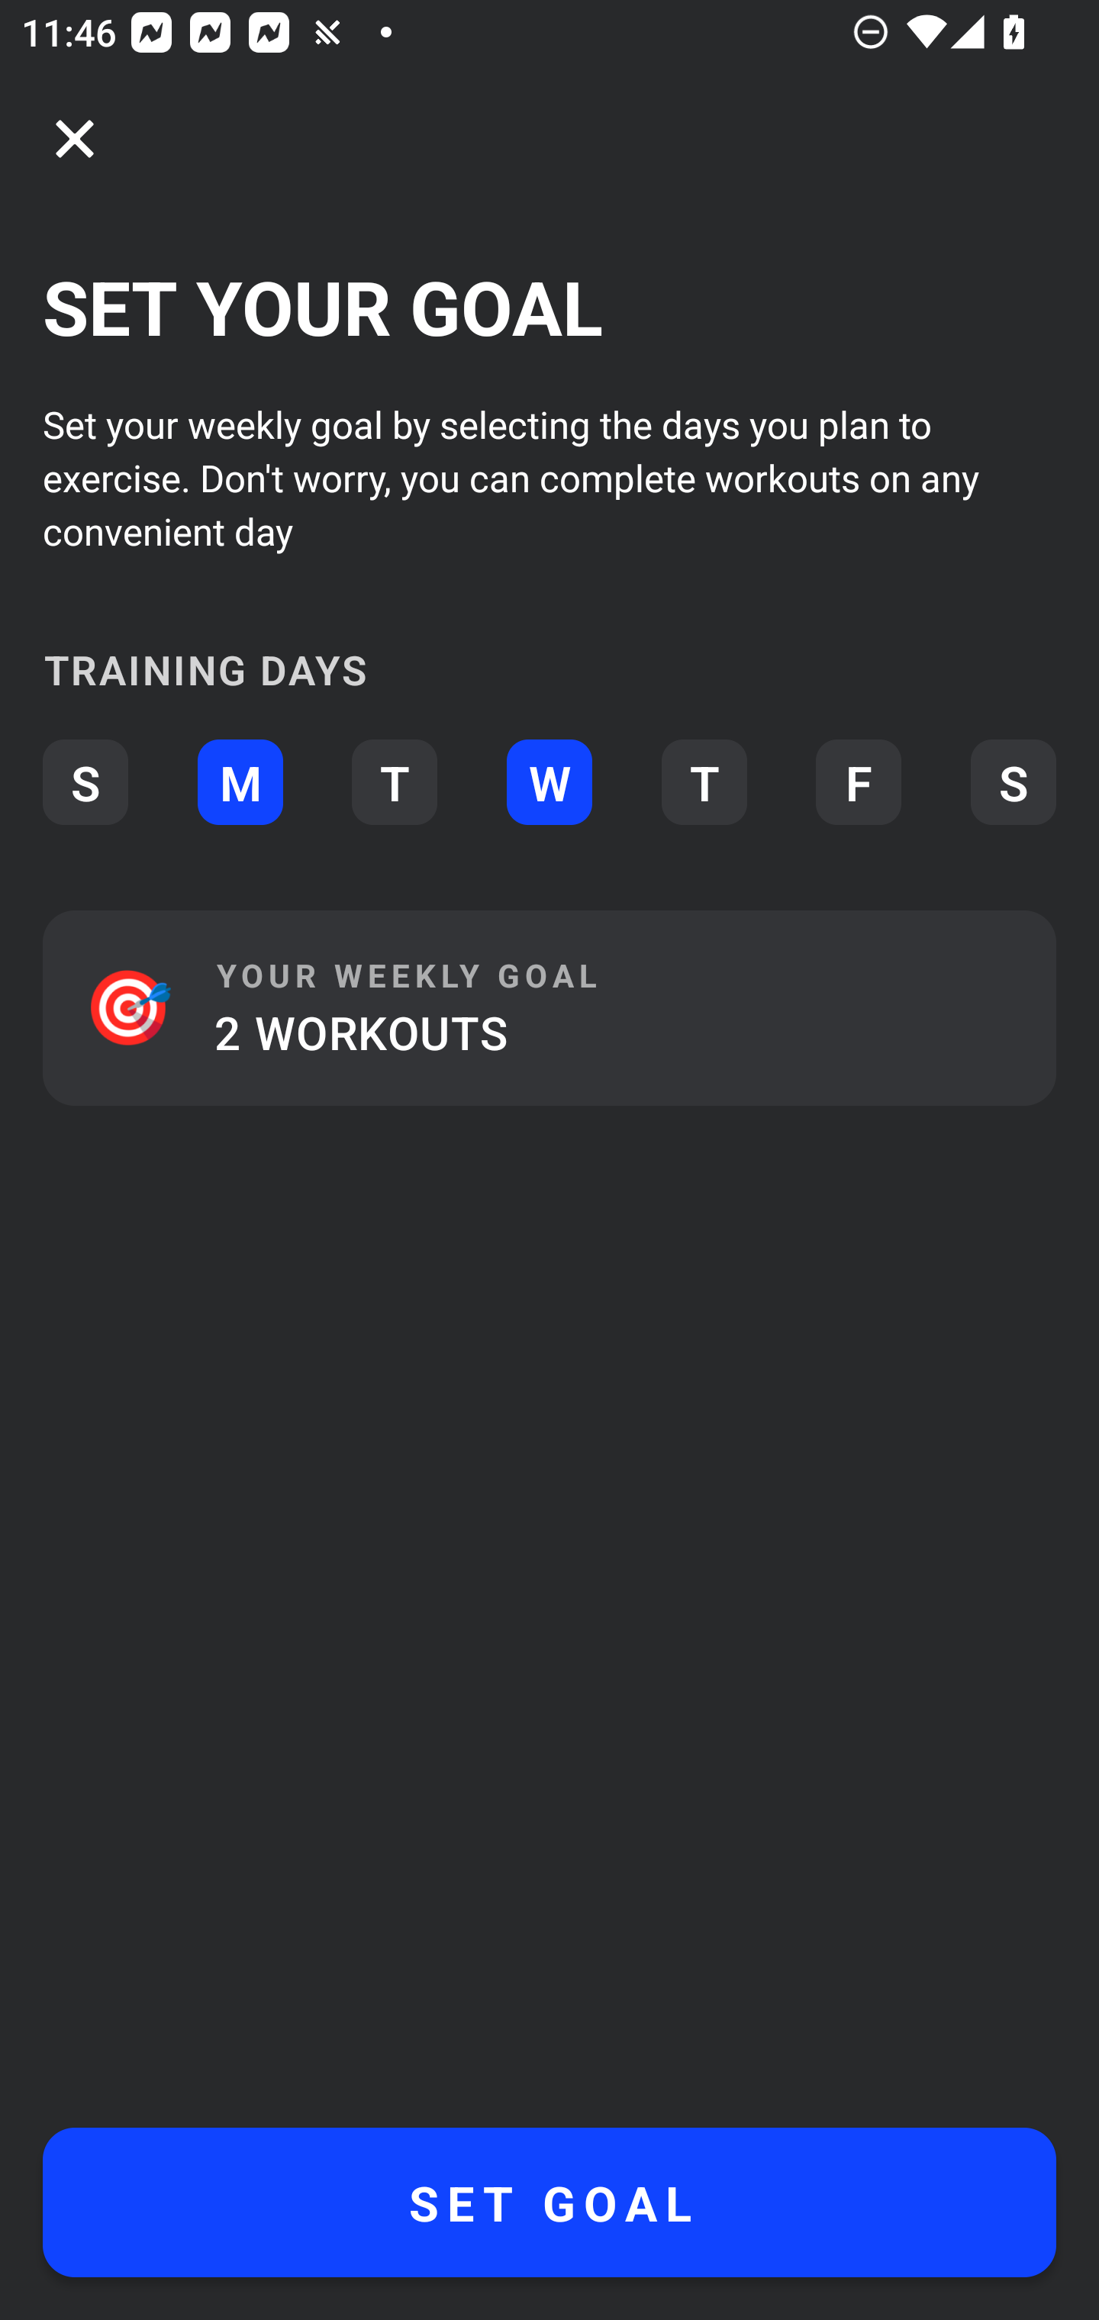  What do you see at coordinates (75, 139) in the screenshot?
I see `Back Icon` at bounding box center [75, 139].